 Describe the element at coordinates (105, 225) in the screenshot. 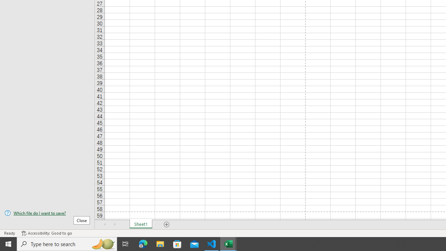

I see `Scroll Left` at that location.